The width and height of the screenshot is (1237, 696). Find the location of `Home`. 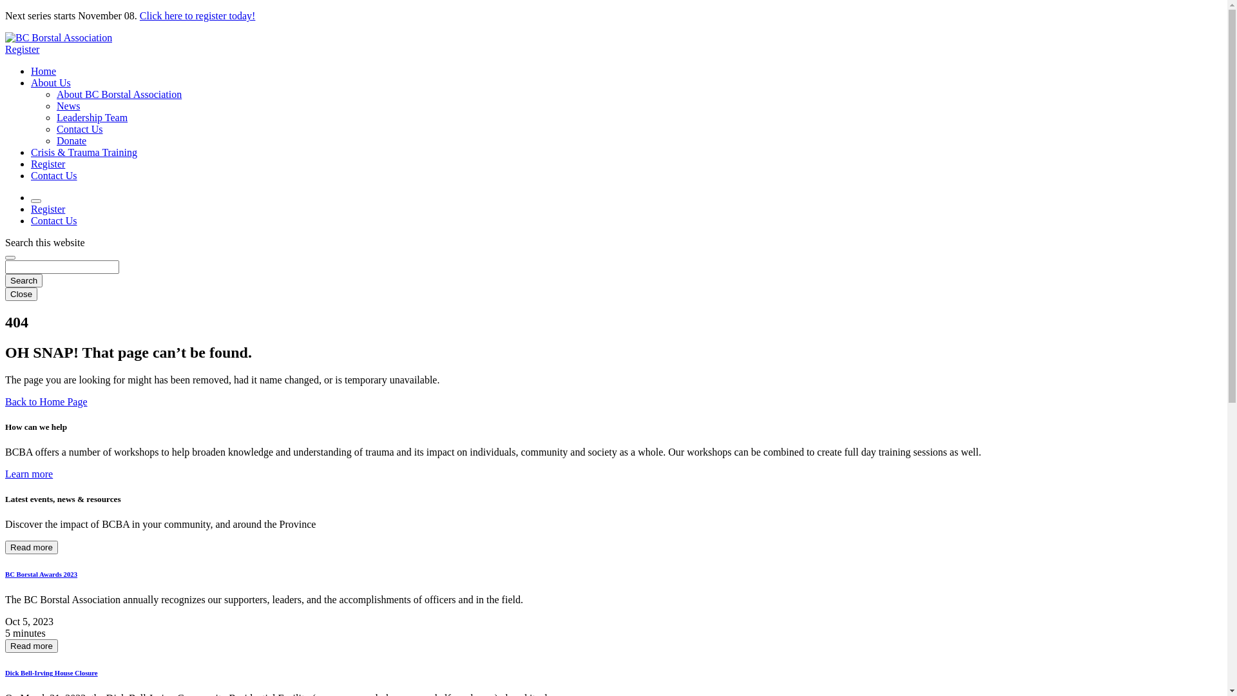

Home is located at coordinates (44, 71).